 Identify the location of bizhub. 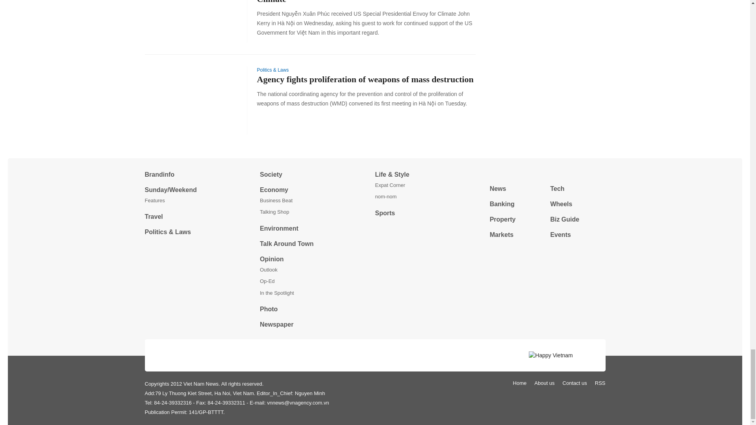
(547, 174).